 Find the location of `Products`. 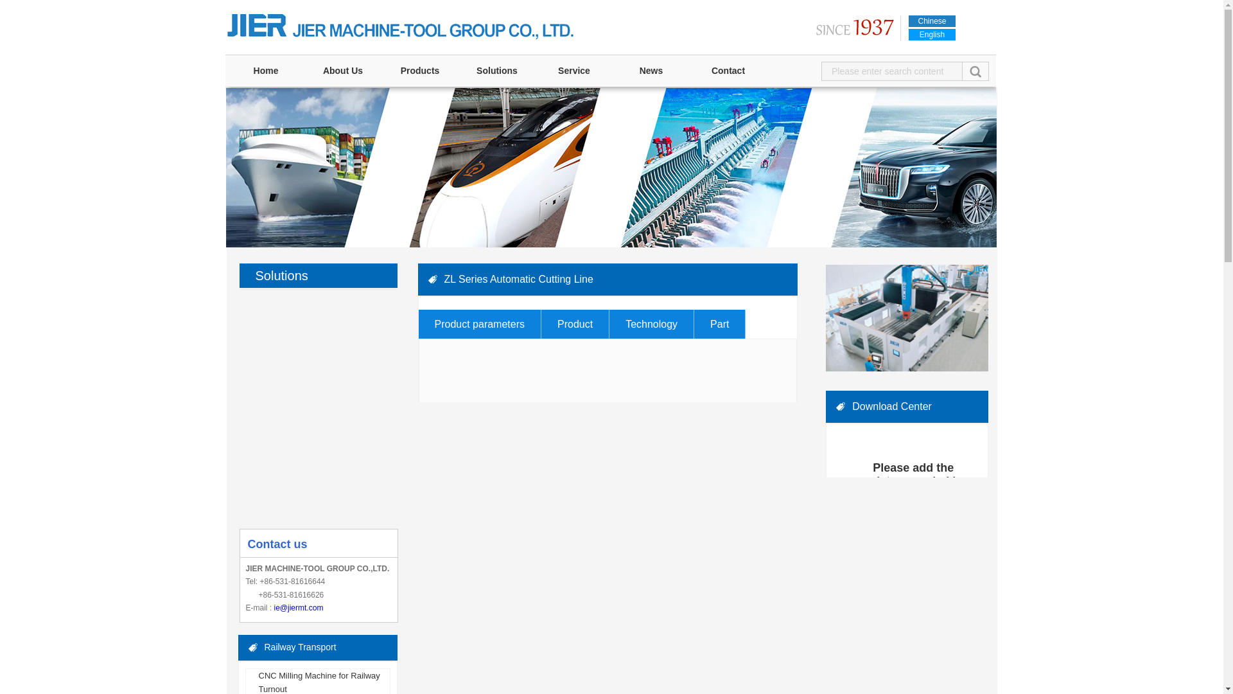

Products is located at coordinates (420, 71).